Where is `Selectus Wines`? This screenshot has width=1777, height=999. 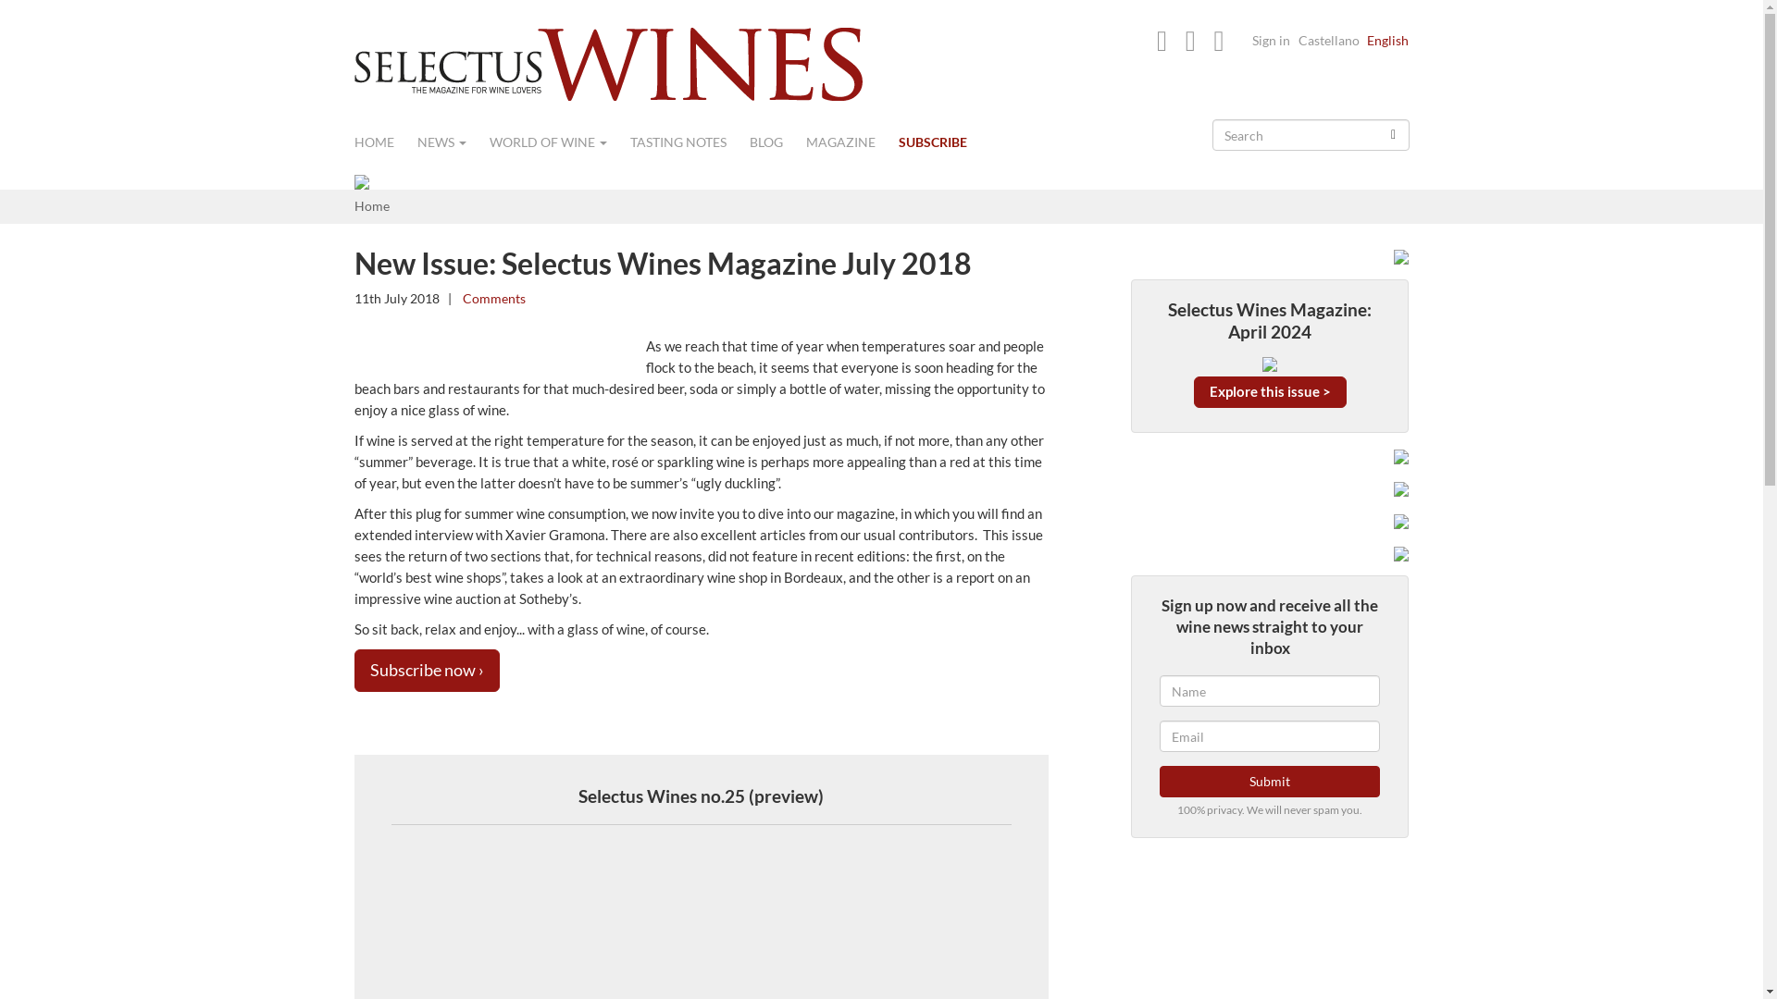
Selectus Wines is located at coordinates (607, 62).